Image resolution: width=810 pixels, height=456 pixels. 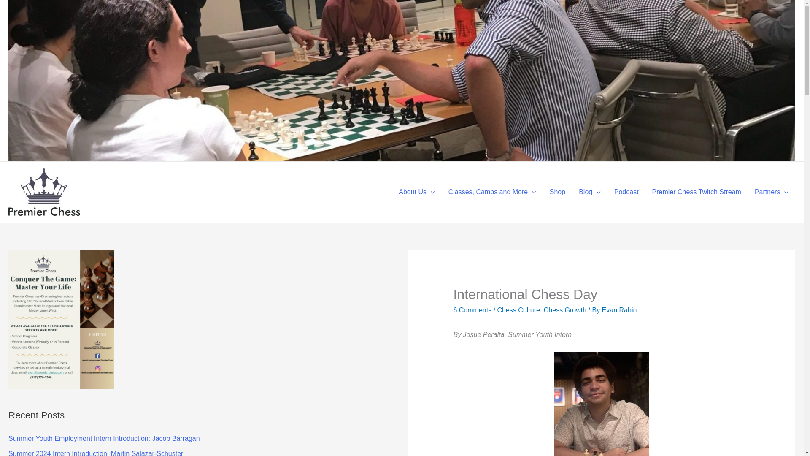 I want to click on Classes, Camps and More, so click(x=492, y=192).